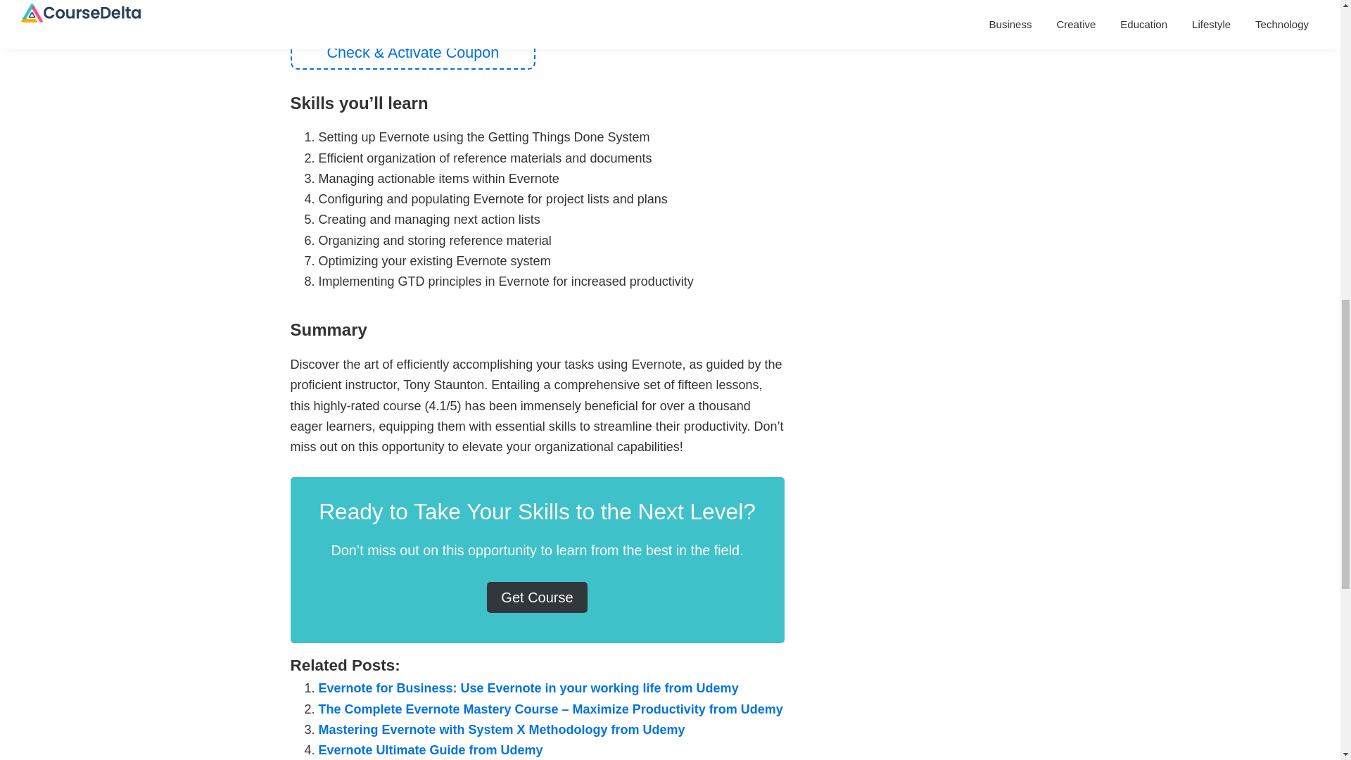 The image size is (1351, 760). What do you see at coordinates (430, 750) in the screenshot?
I see `Evernote Ultimate Guide from Udemy` at bounding box center [430, 750].